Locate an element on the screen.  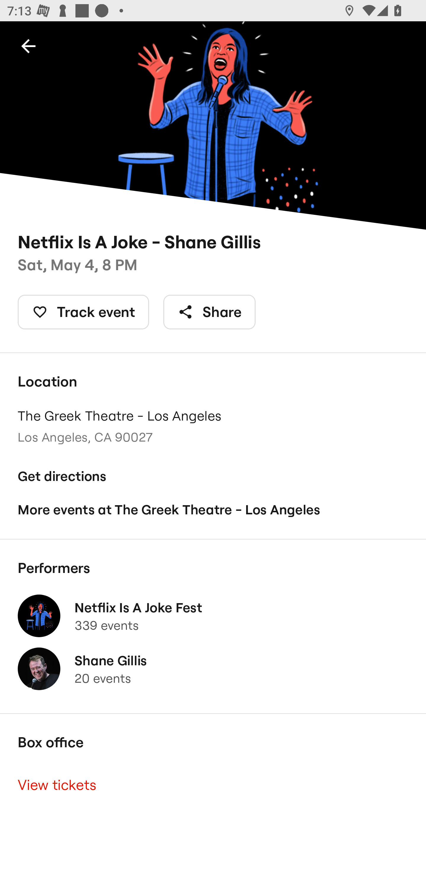
View tickets is located at coordinates (213, 785).